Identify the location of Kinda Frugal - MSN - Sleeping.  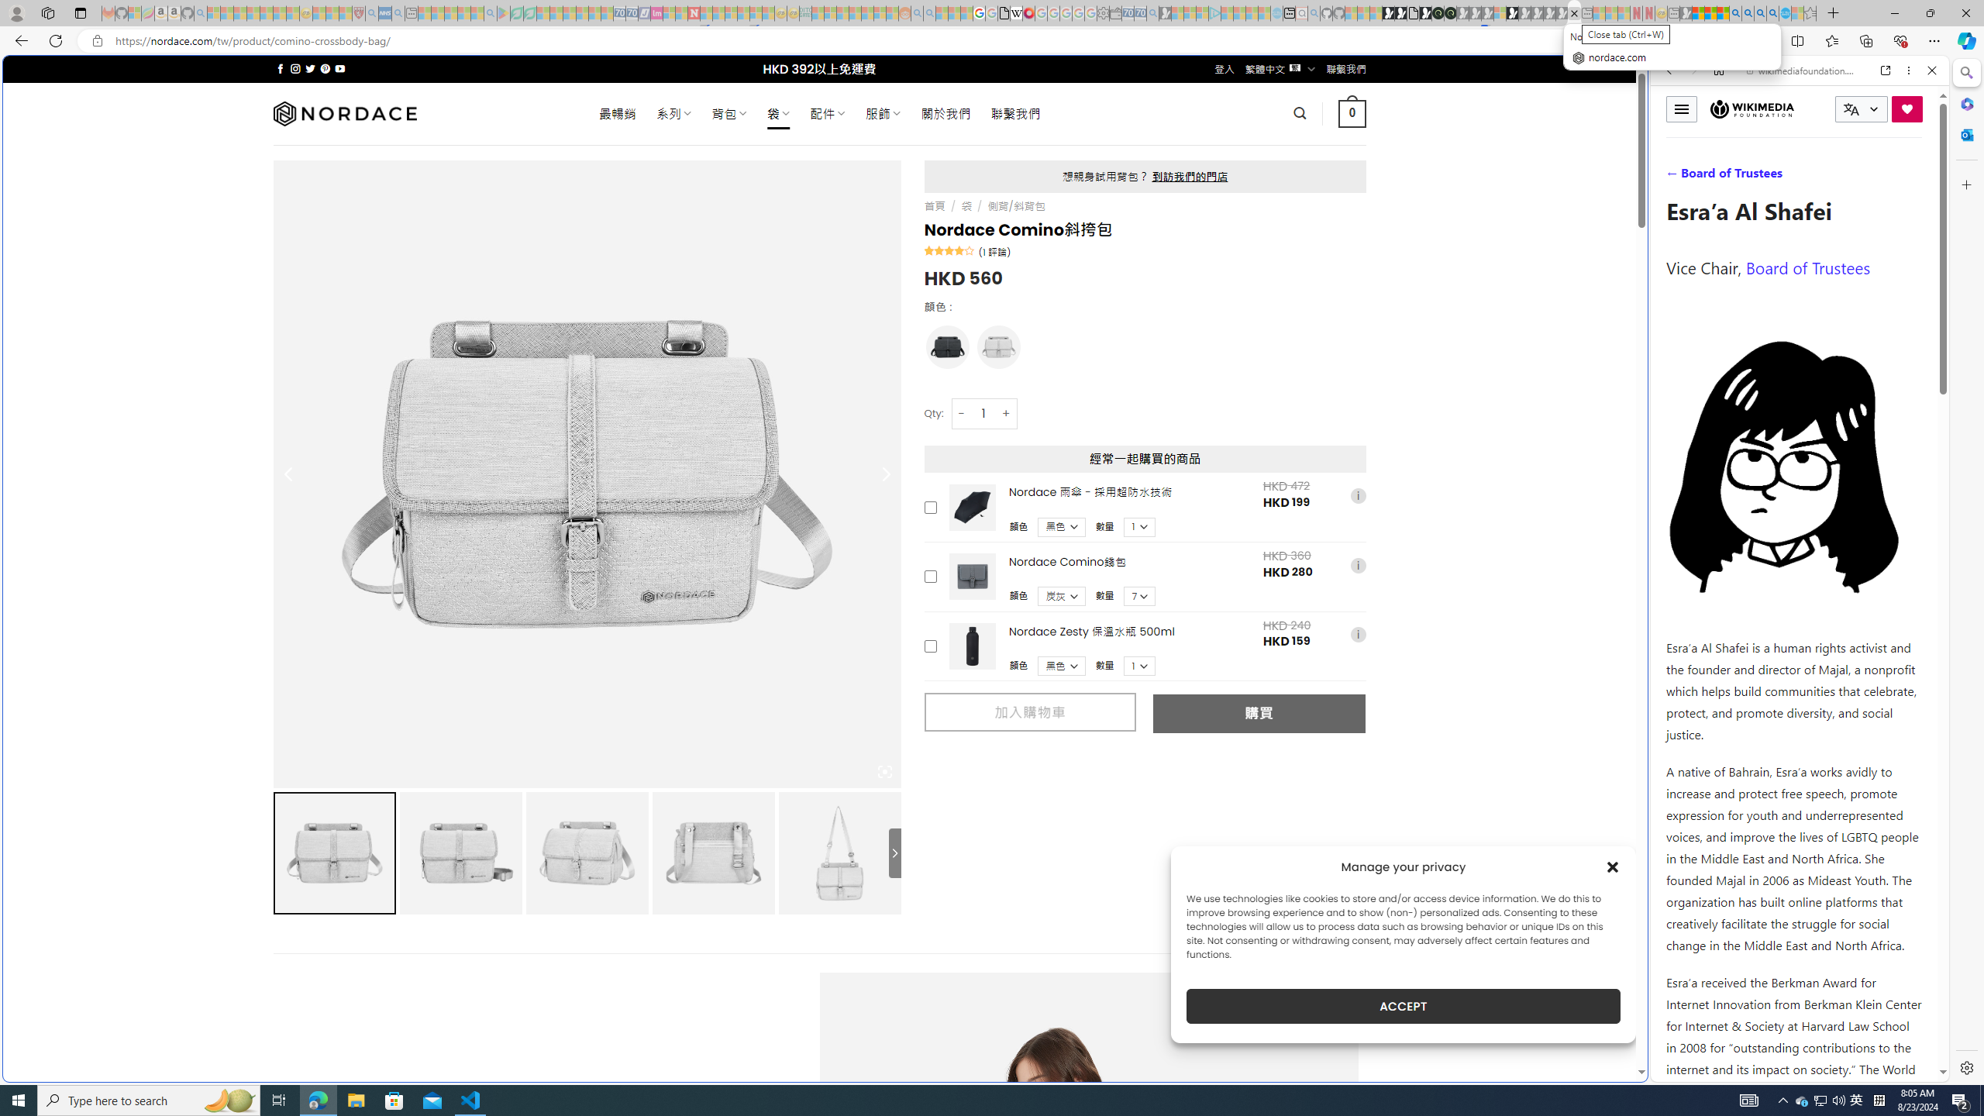
(868, 13).